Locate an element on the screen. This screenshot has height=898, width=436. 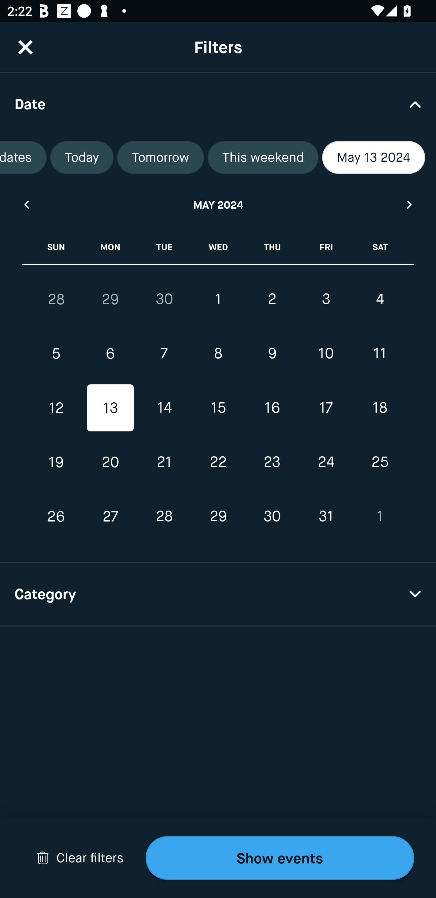
17 is located at coordinates (326, 408).